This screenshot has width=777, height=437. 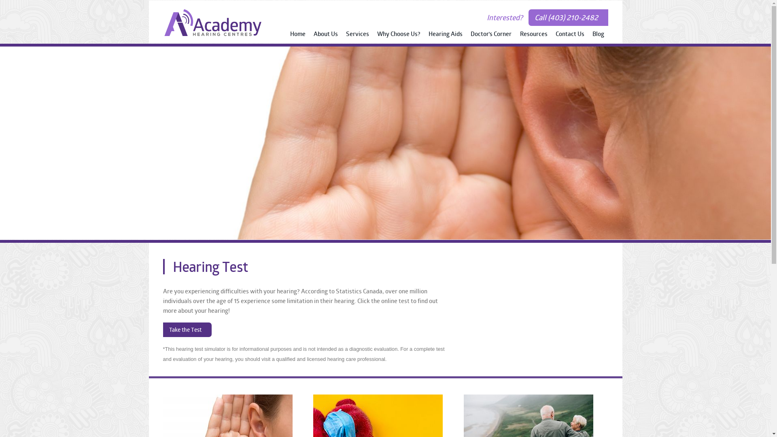 What do you see at coordinates (533, 35) in the screenshot?
I see `Resources` at bounding box center [533, 35].